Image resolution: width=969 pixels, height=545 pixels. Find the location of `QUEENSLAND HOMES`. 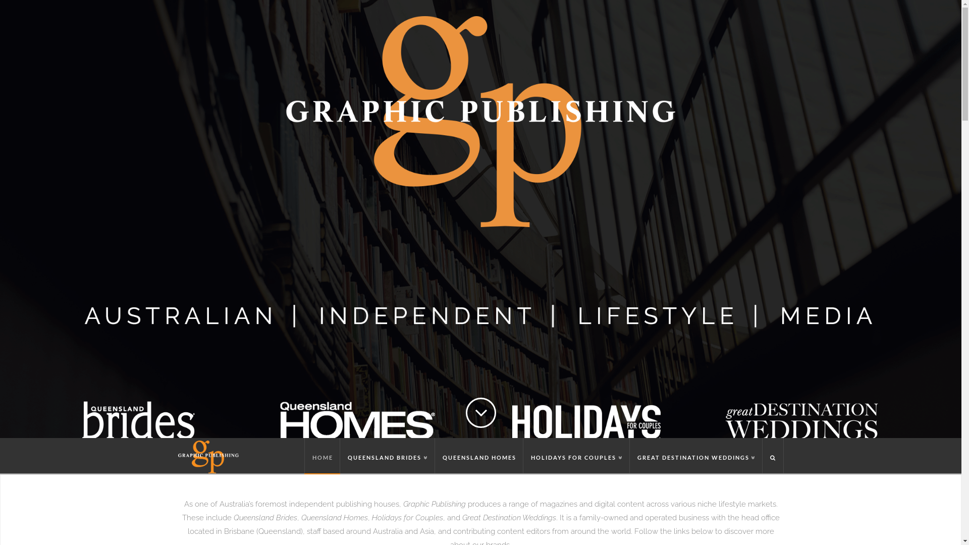

QUEENSLAND HOMES is located at coordinates (479, 456).